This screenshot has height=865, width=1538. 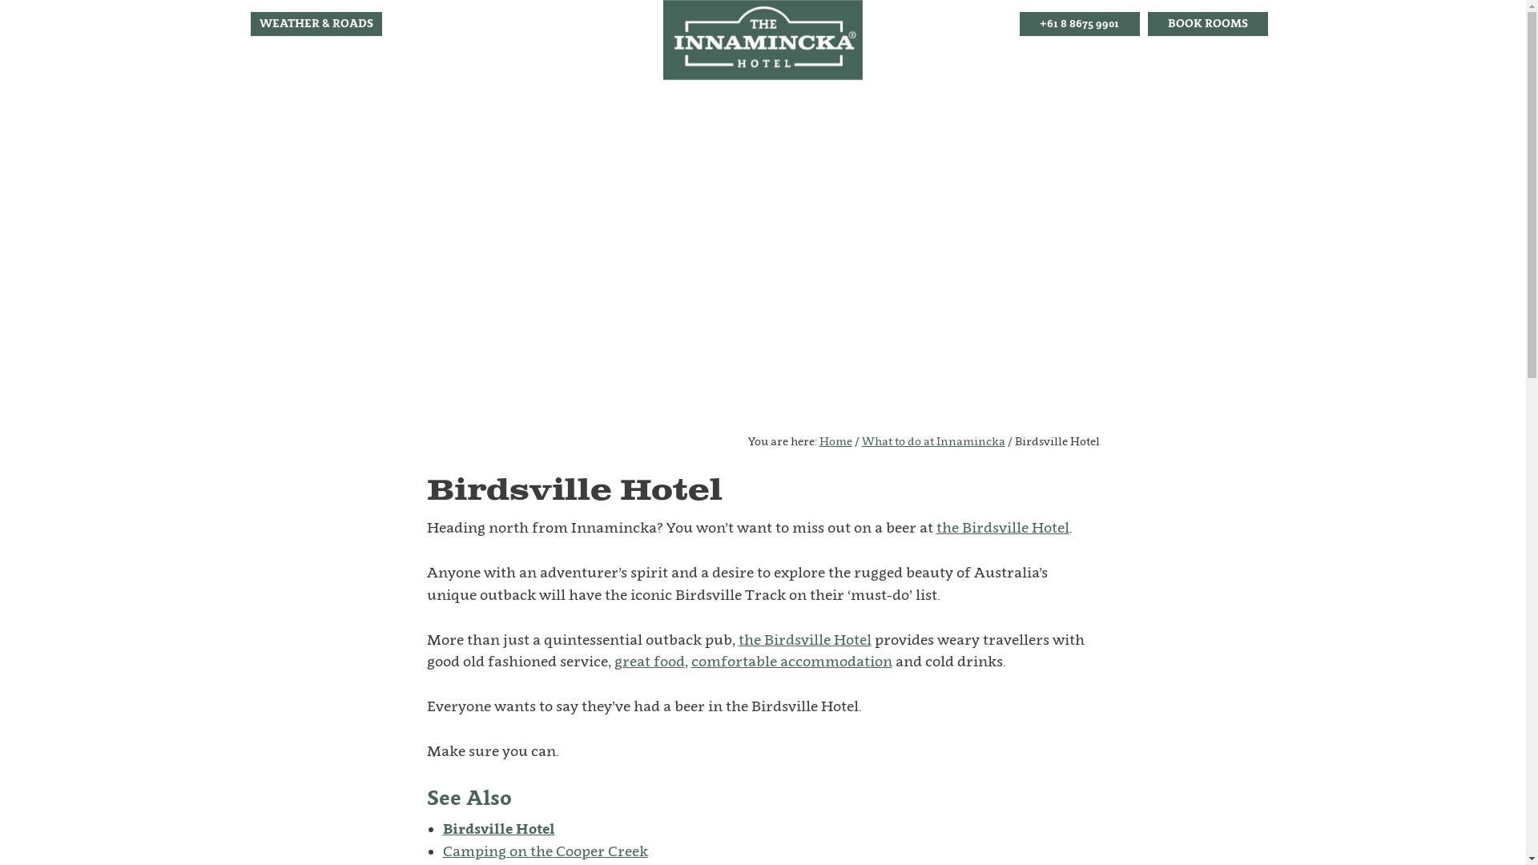 I want to click on Search, so click(x=1275, y=48).